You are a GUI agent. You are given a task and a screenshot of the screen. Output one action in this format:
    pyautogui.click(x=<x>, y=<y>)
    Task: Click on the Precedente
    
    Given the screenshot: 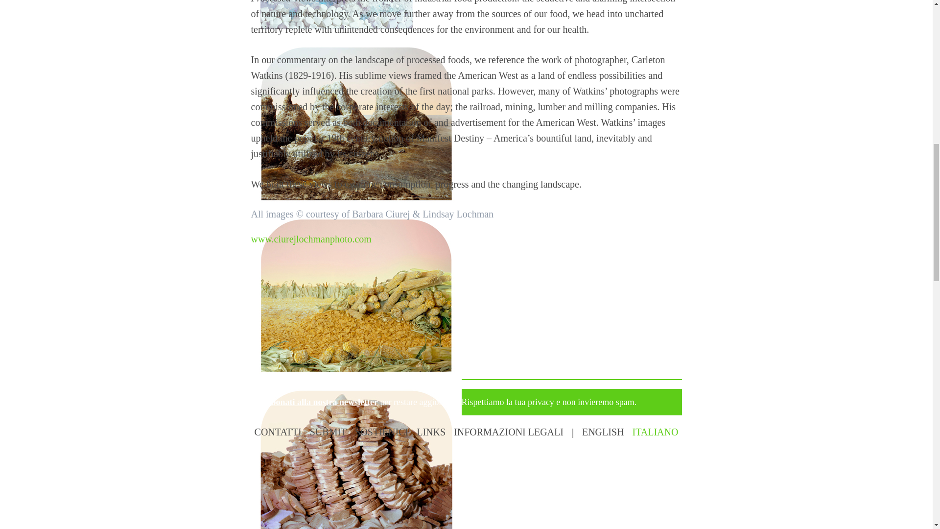 What is the action you would take?
    pyautogui.click(x=284, y=305)
    